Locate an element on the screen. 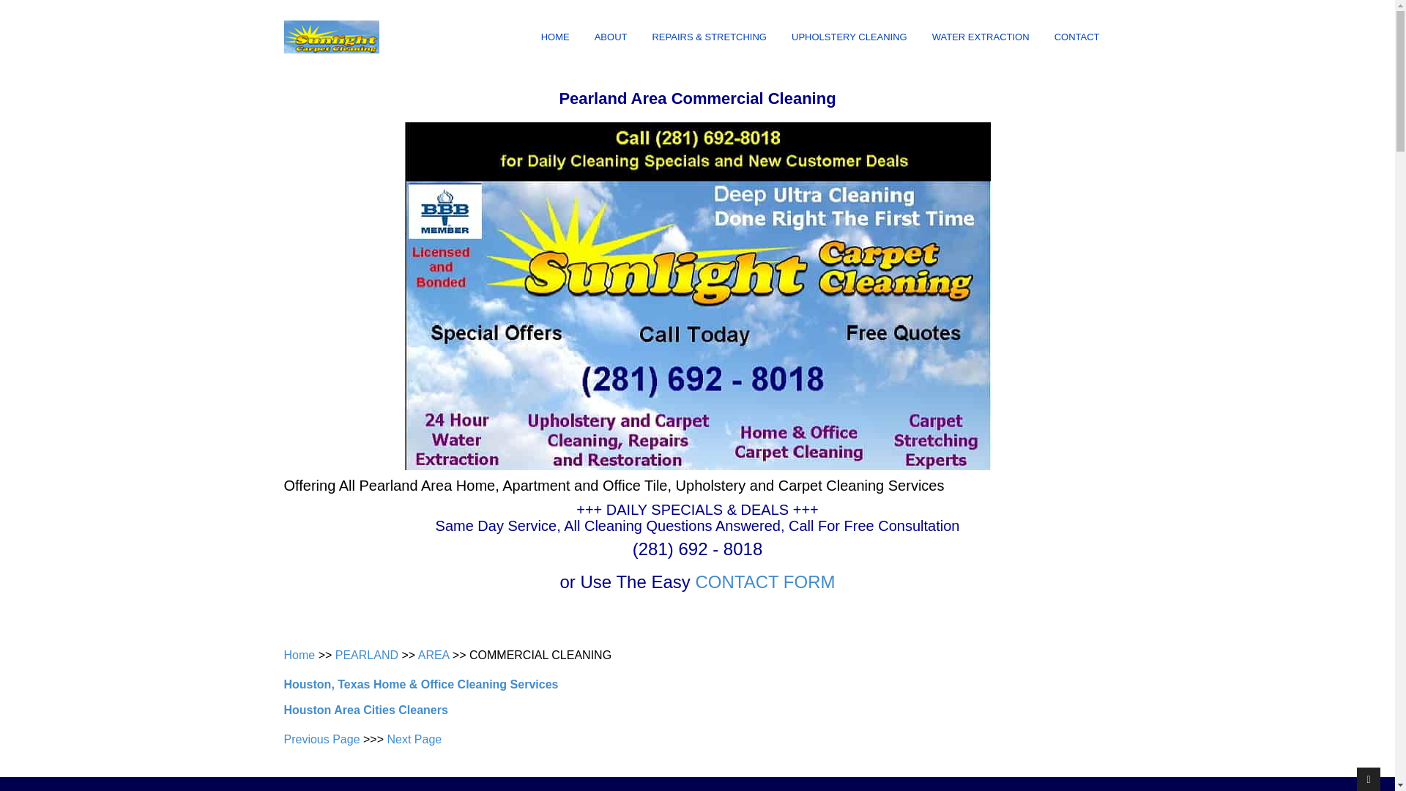 The width and height of the screenshot is (1406, 791). WATER EXTRACTION is located at coordinates (981, 38).